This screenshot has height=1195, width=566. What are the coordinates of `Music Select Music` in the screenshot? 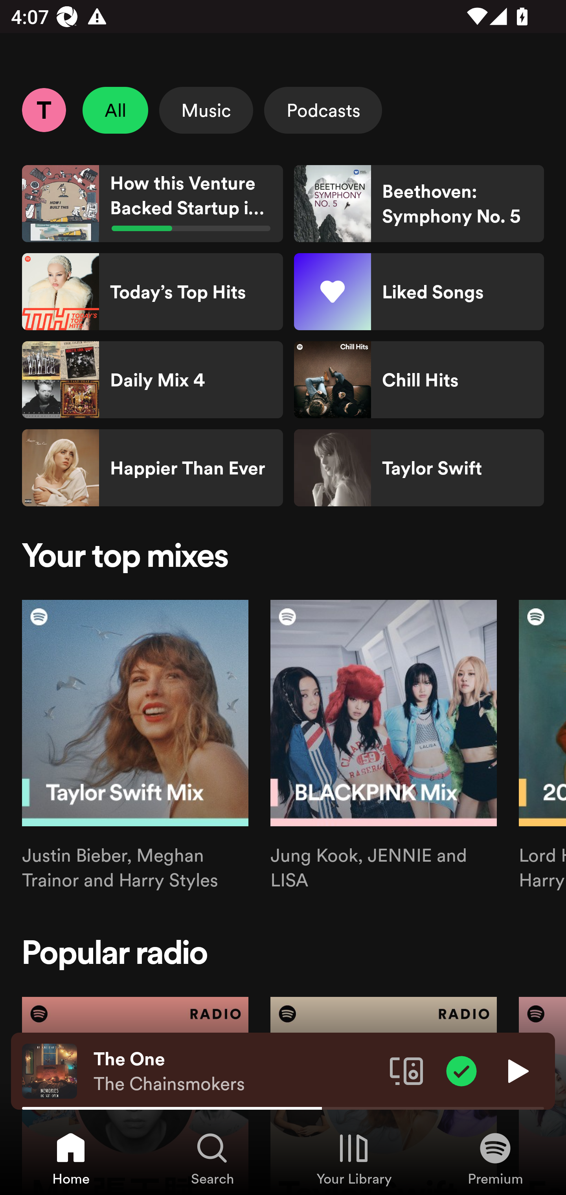 It's located at (206, 110).